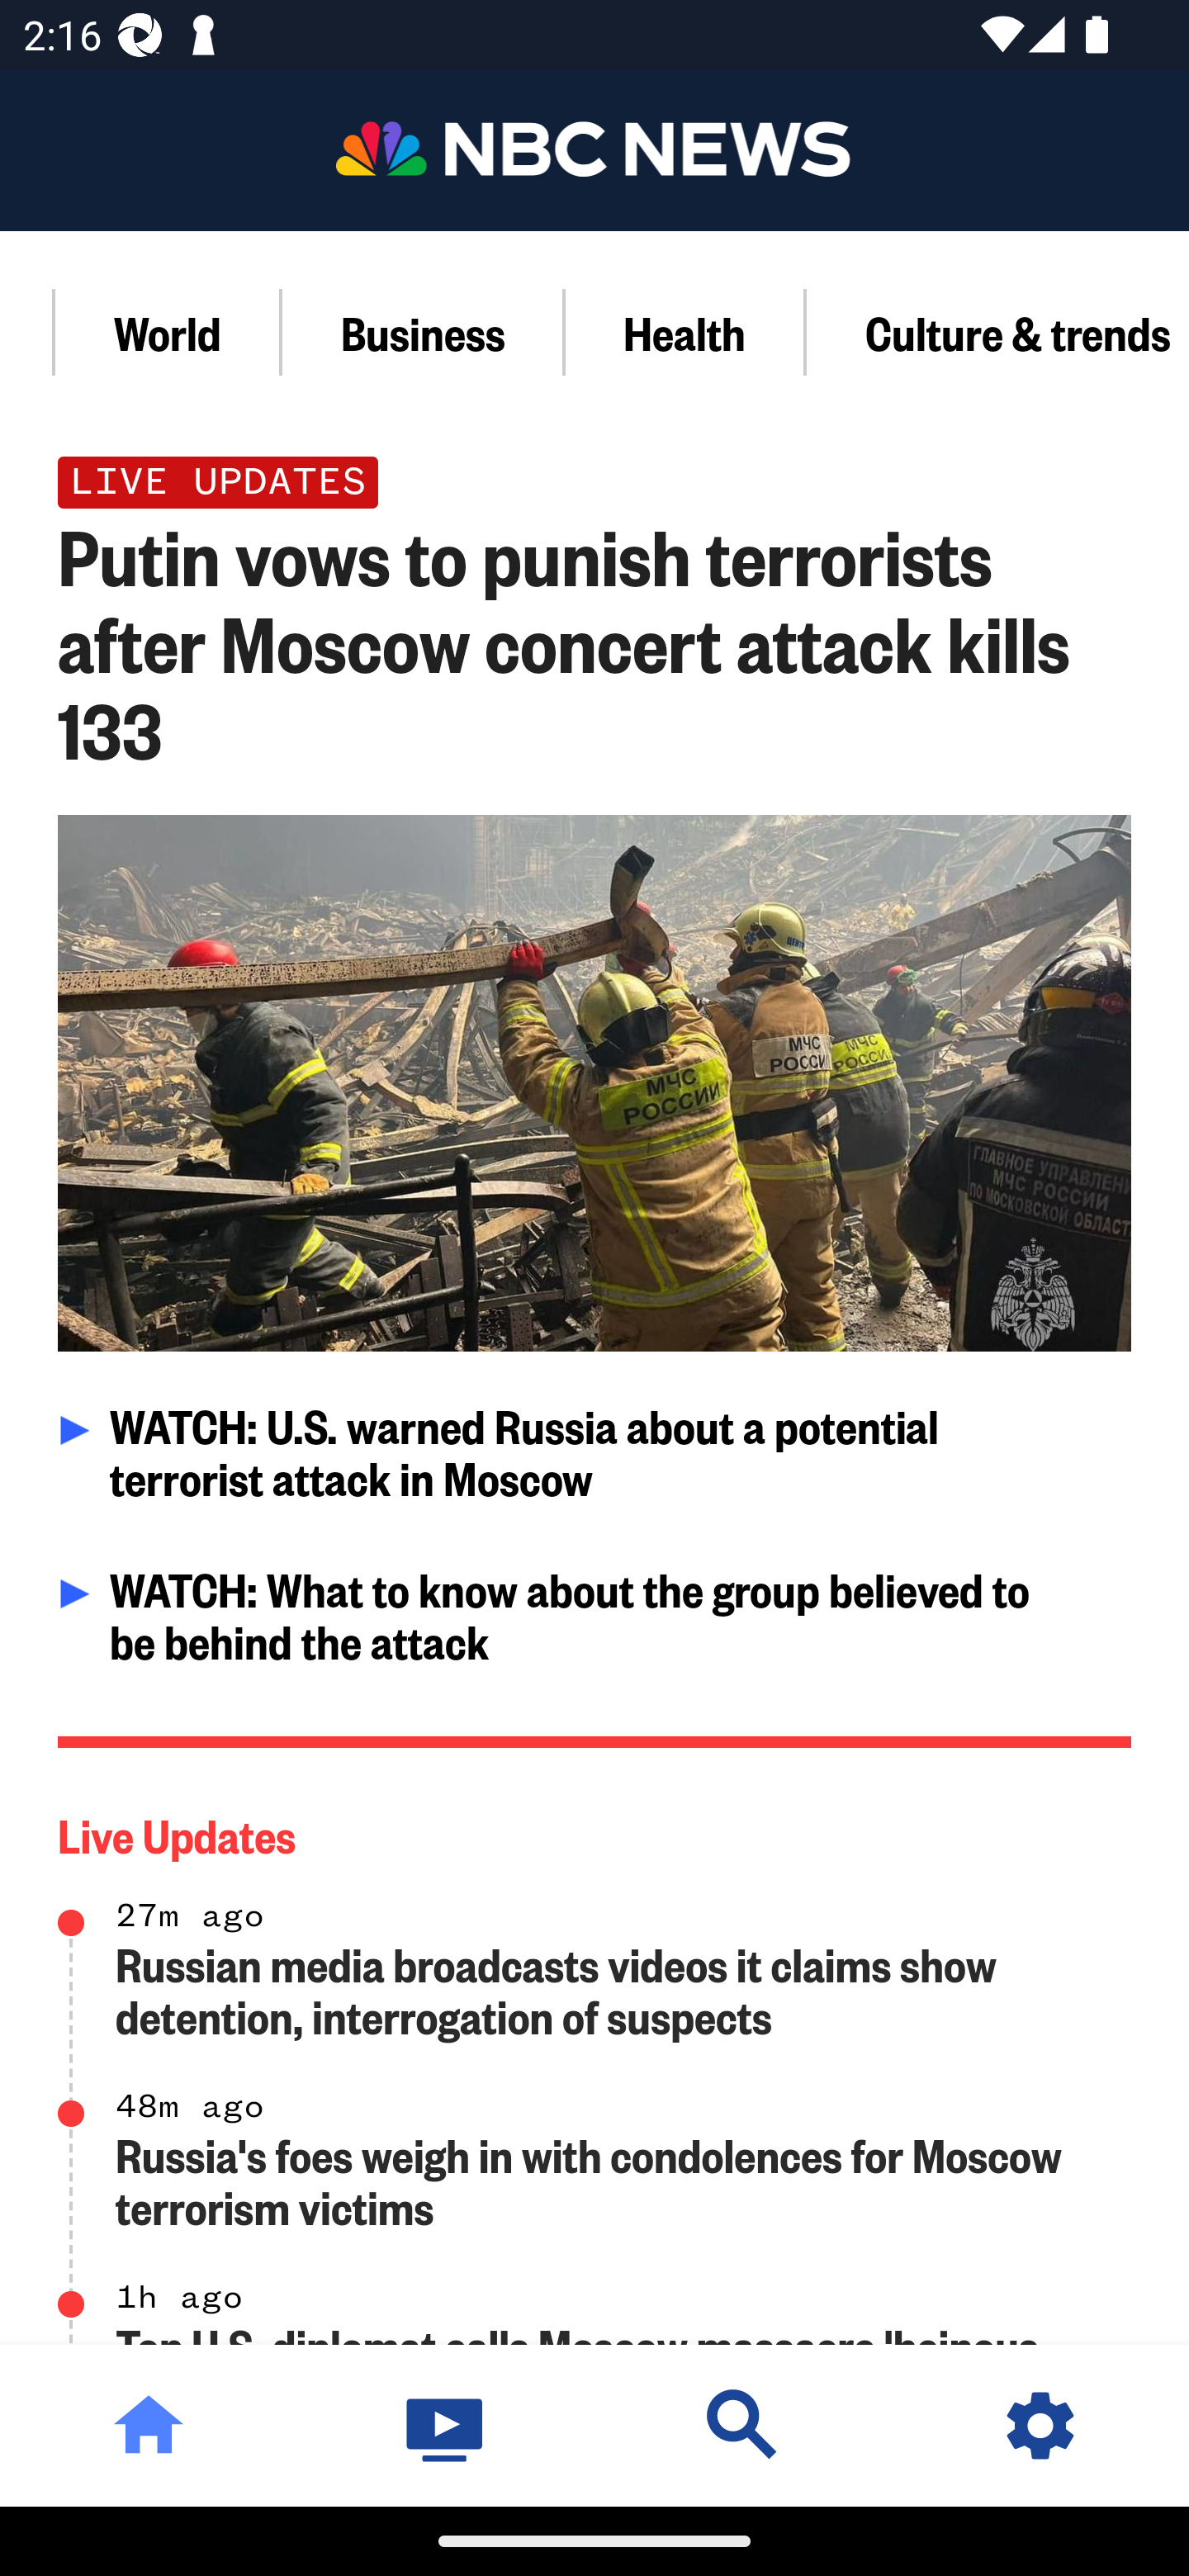  Describe the element at coordinates (743, 2425) in the screenshot. I see `Discover` at that location.